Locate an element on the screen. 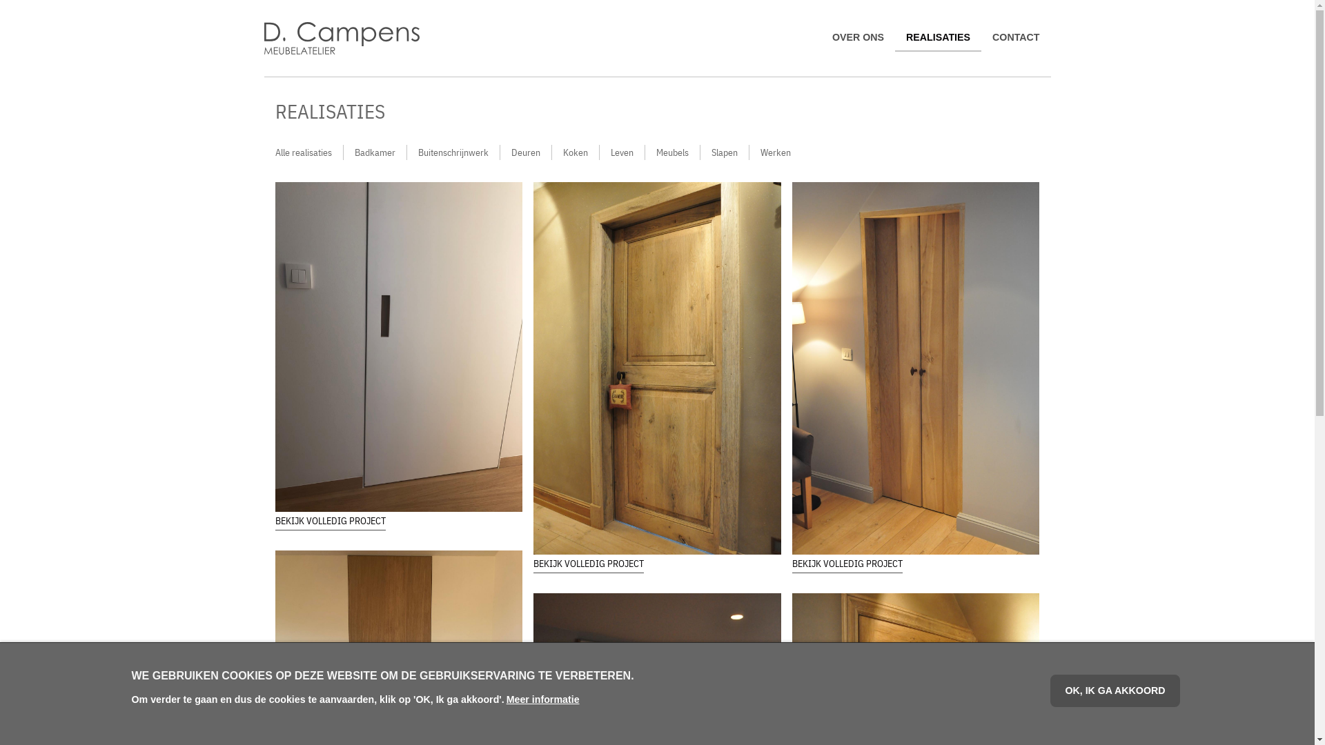 This screenshot has height=745, width=1325. REALISATIES is located at coordinates (939, 39).